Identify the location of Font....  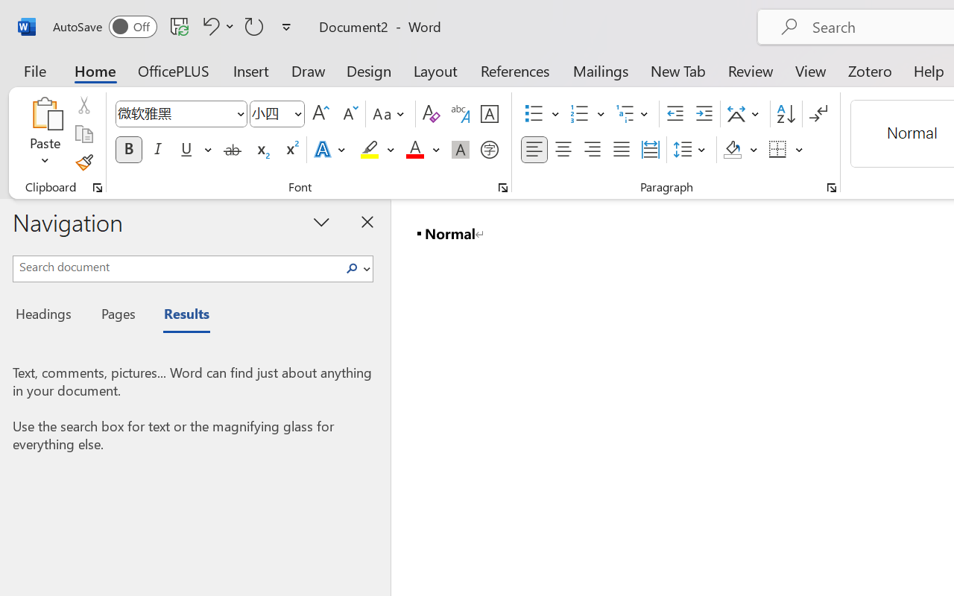
(503, 188).